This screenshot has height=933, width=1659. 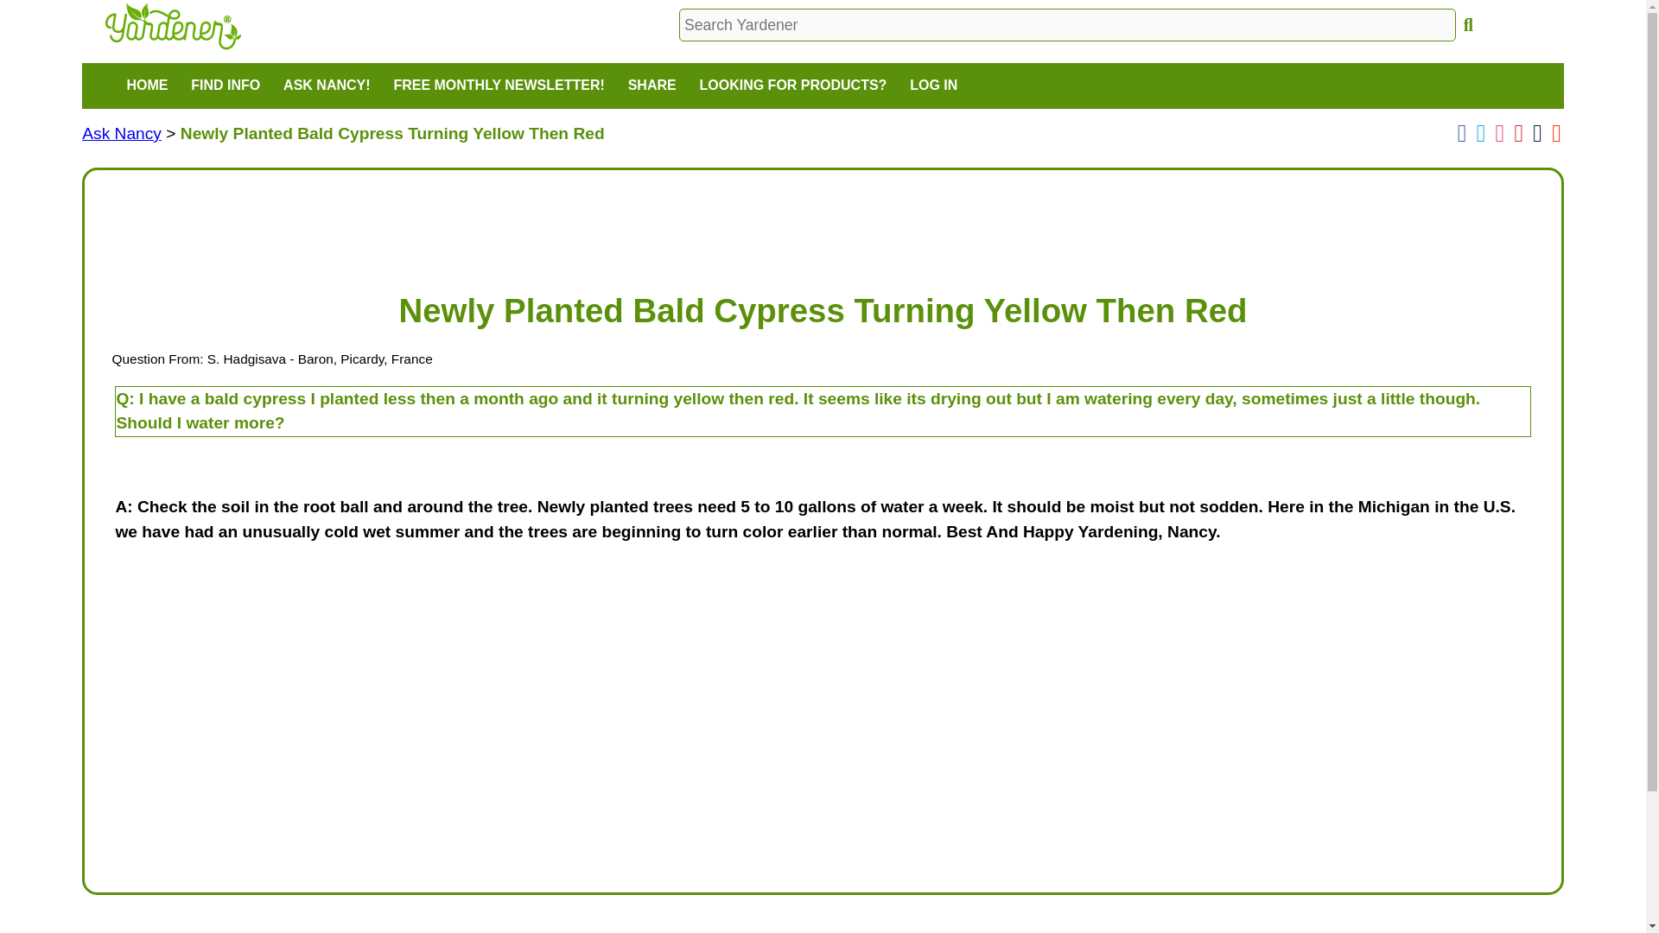 What do you see at coordinates (225, 86) in the screenshot?
I see `FIND INFO` at bounding box center [225, 86].